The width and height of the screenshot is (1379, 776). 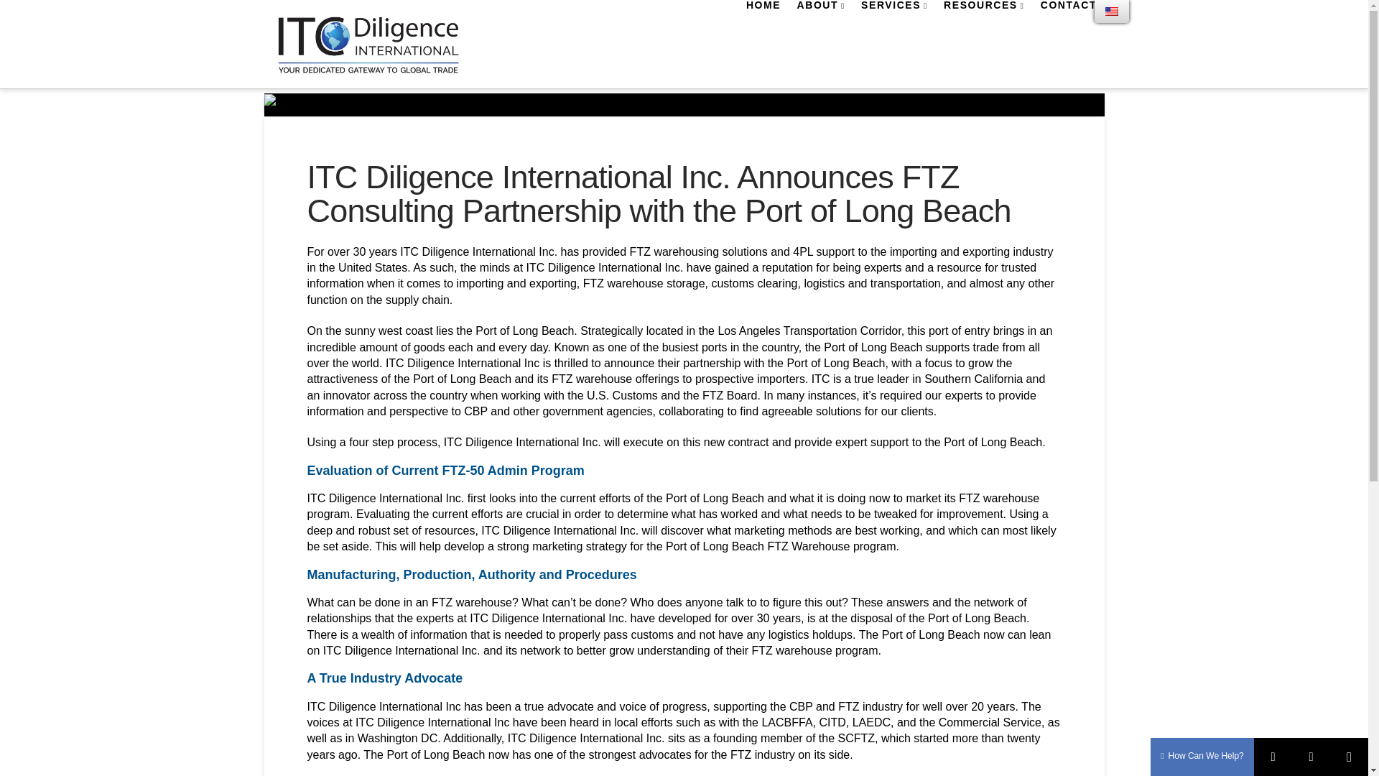 I want to click on RESOURCES, so click(x=983, y=32).